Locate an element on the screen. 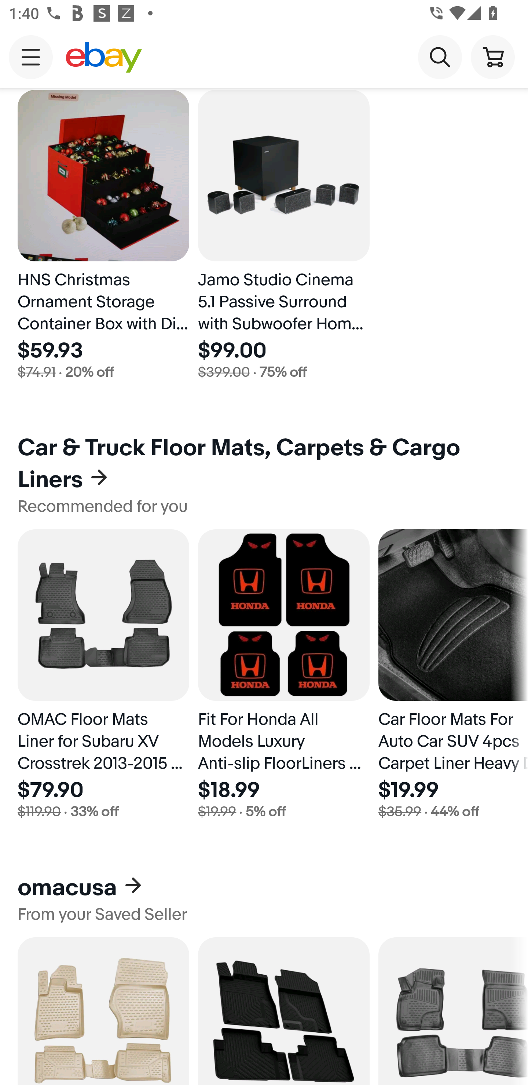 The width and height of the screenshot is (528, 1085). Search is located at coordinates (440, 56).